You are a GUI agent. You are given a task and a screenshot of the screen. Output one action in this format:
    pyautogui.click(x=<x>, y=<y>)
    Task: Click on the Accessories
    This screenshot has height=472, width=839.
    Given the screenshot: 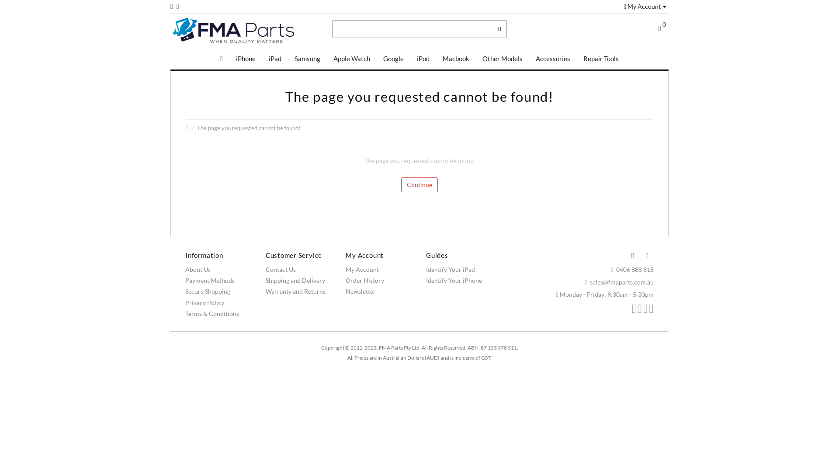 What is the action you would take?
    pyautogui.click(x=553, y=59)
    